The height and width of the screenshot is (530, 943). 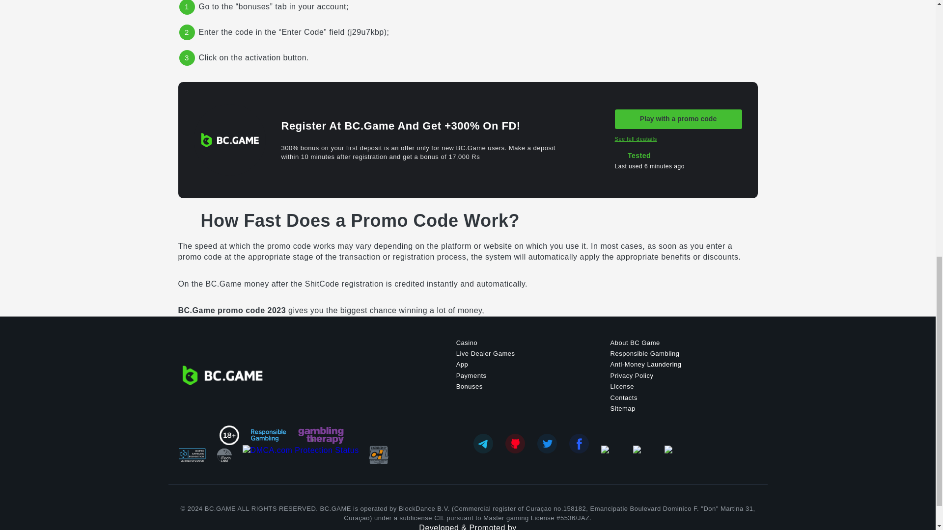 I want to click on Contacts, so click(x=624, y=397).